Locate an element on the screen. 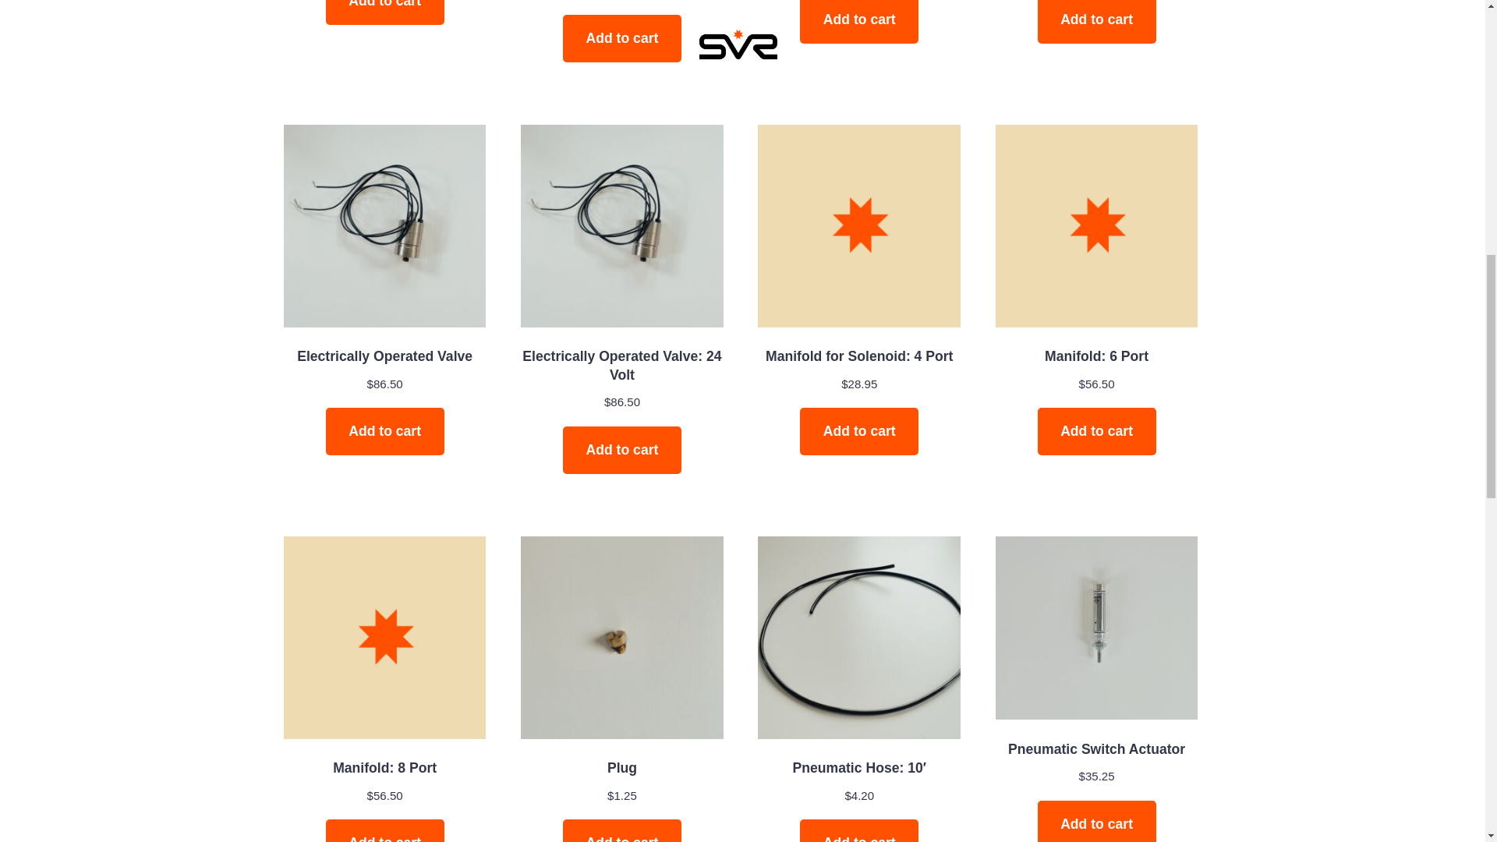 This screenshot has width=1497, height=842. Add to cart is located at coordinates (1096, 822).